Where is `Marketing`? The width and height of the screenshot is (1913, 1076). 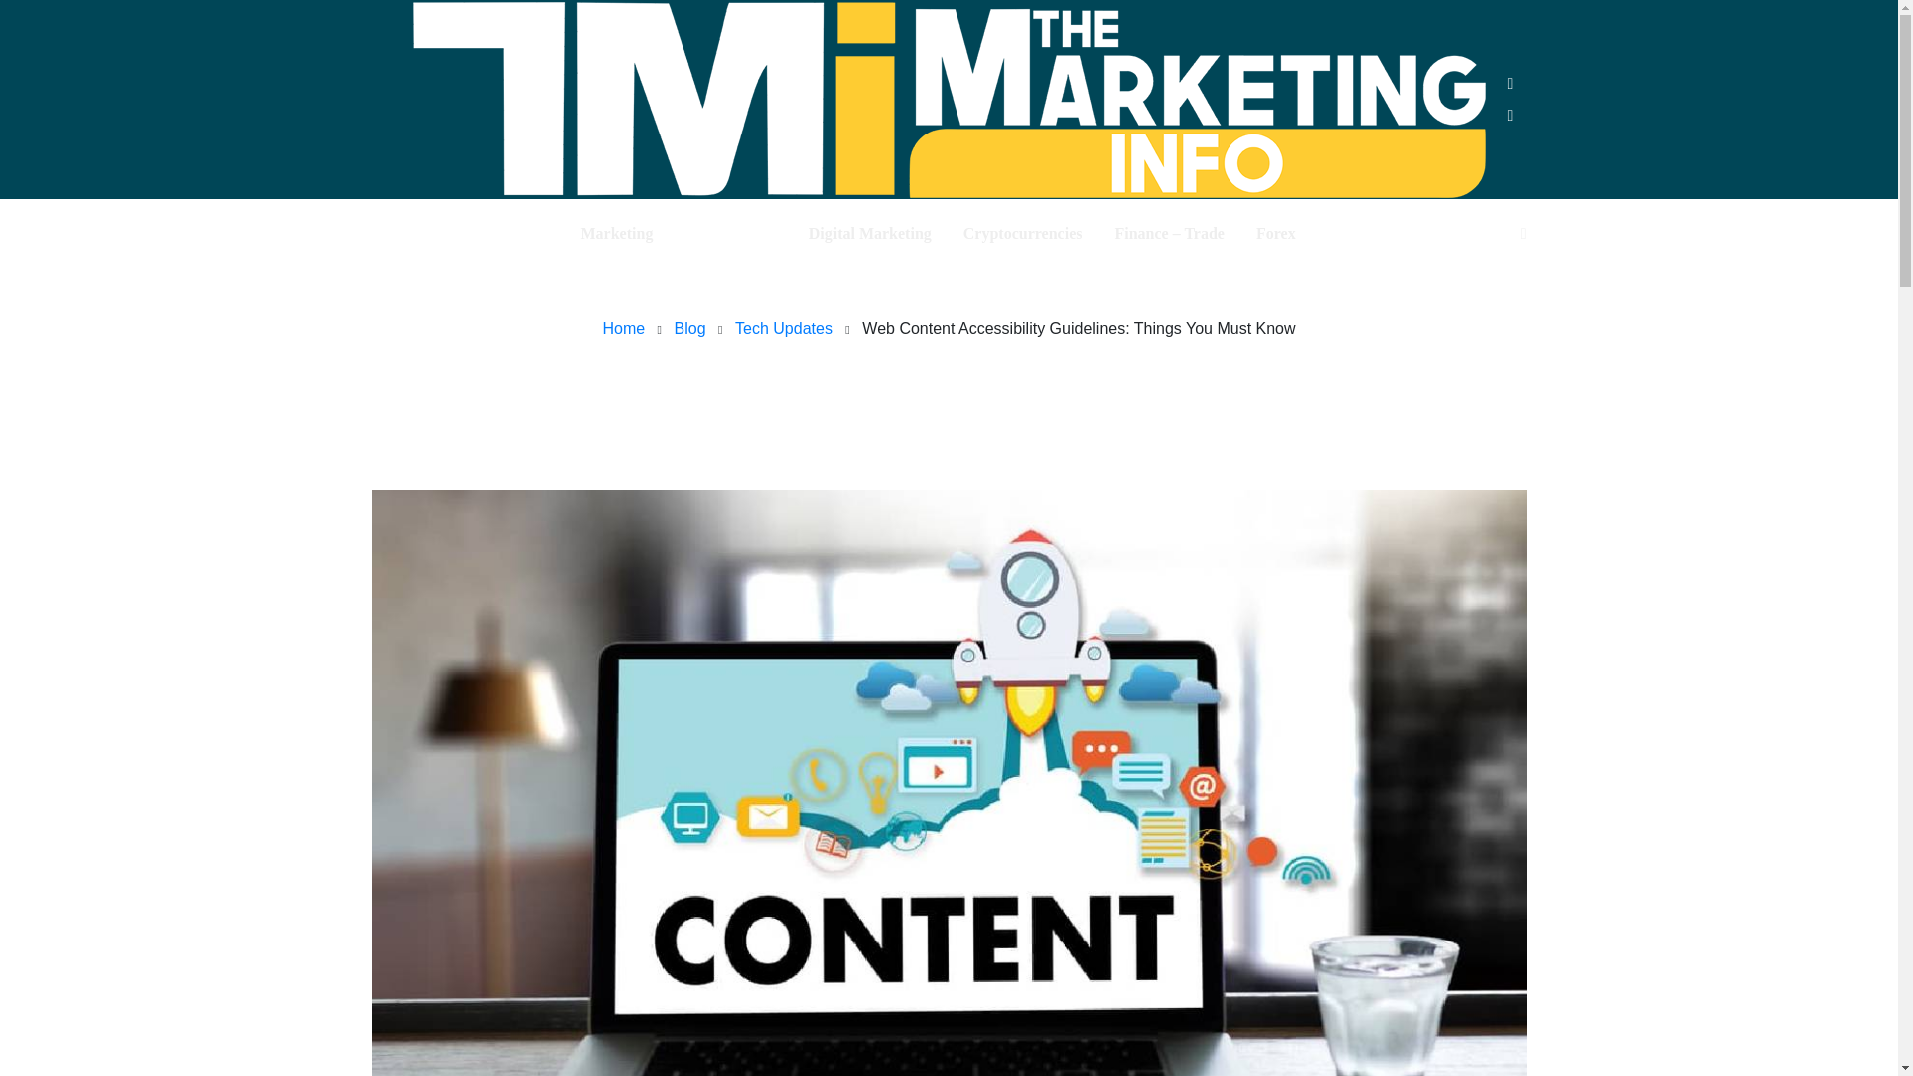
Marketing is located at coordinates (616, 233).